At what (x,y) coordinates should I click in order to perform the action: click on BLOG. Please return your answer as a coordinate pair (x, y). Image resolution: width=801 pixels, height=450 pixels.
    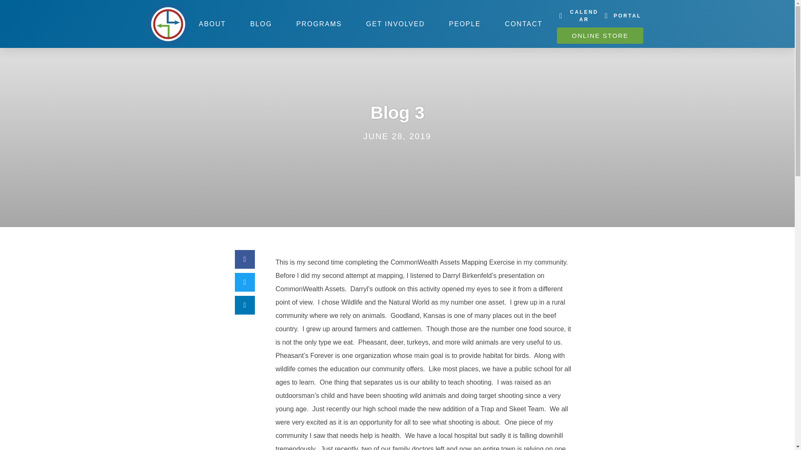
    Looking at the image, I should click on (261, 24).